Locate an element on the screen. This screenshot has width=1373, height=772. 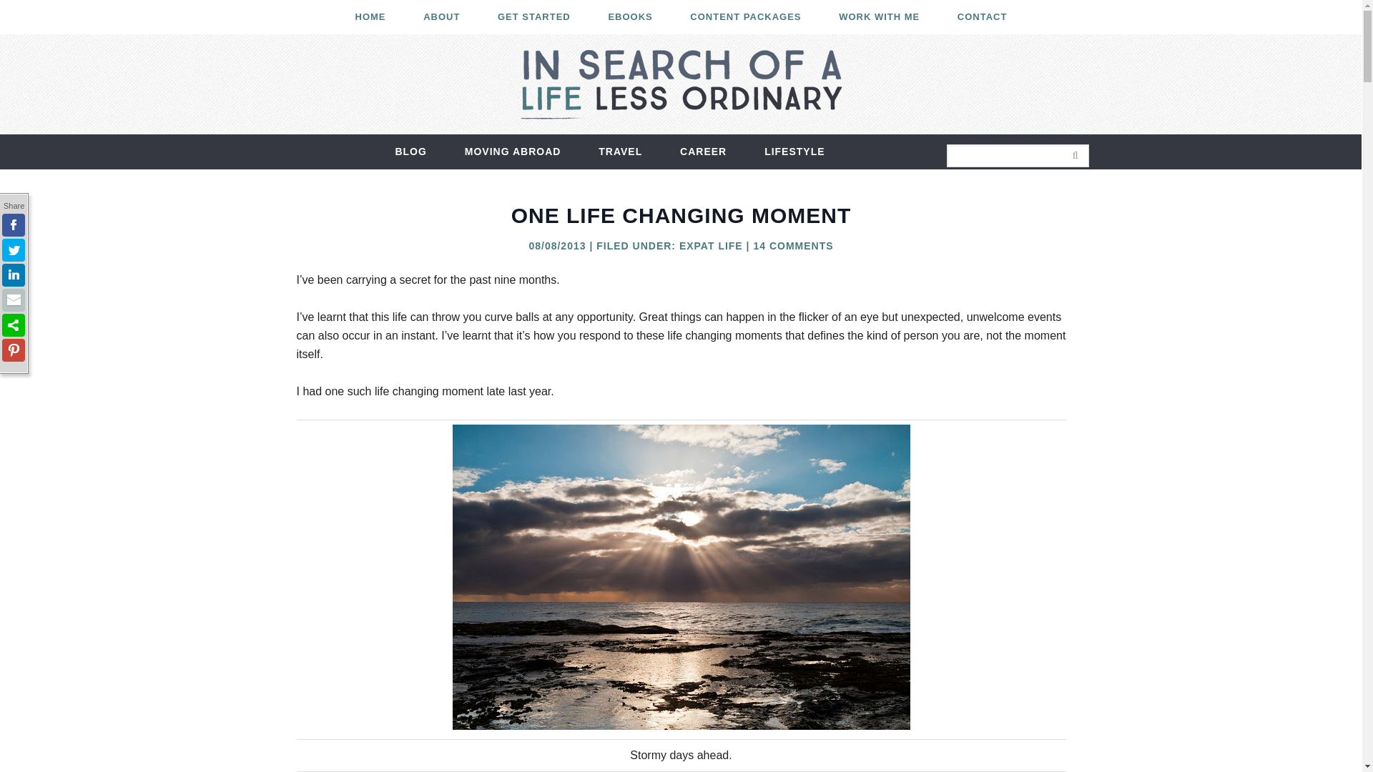
GET STARTED is located at coordinates (533, 17).